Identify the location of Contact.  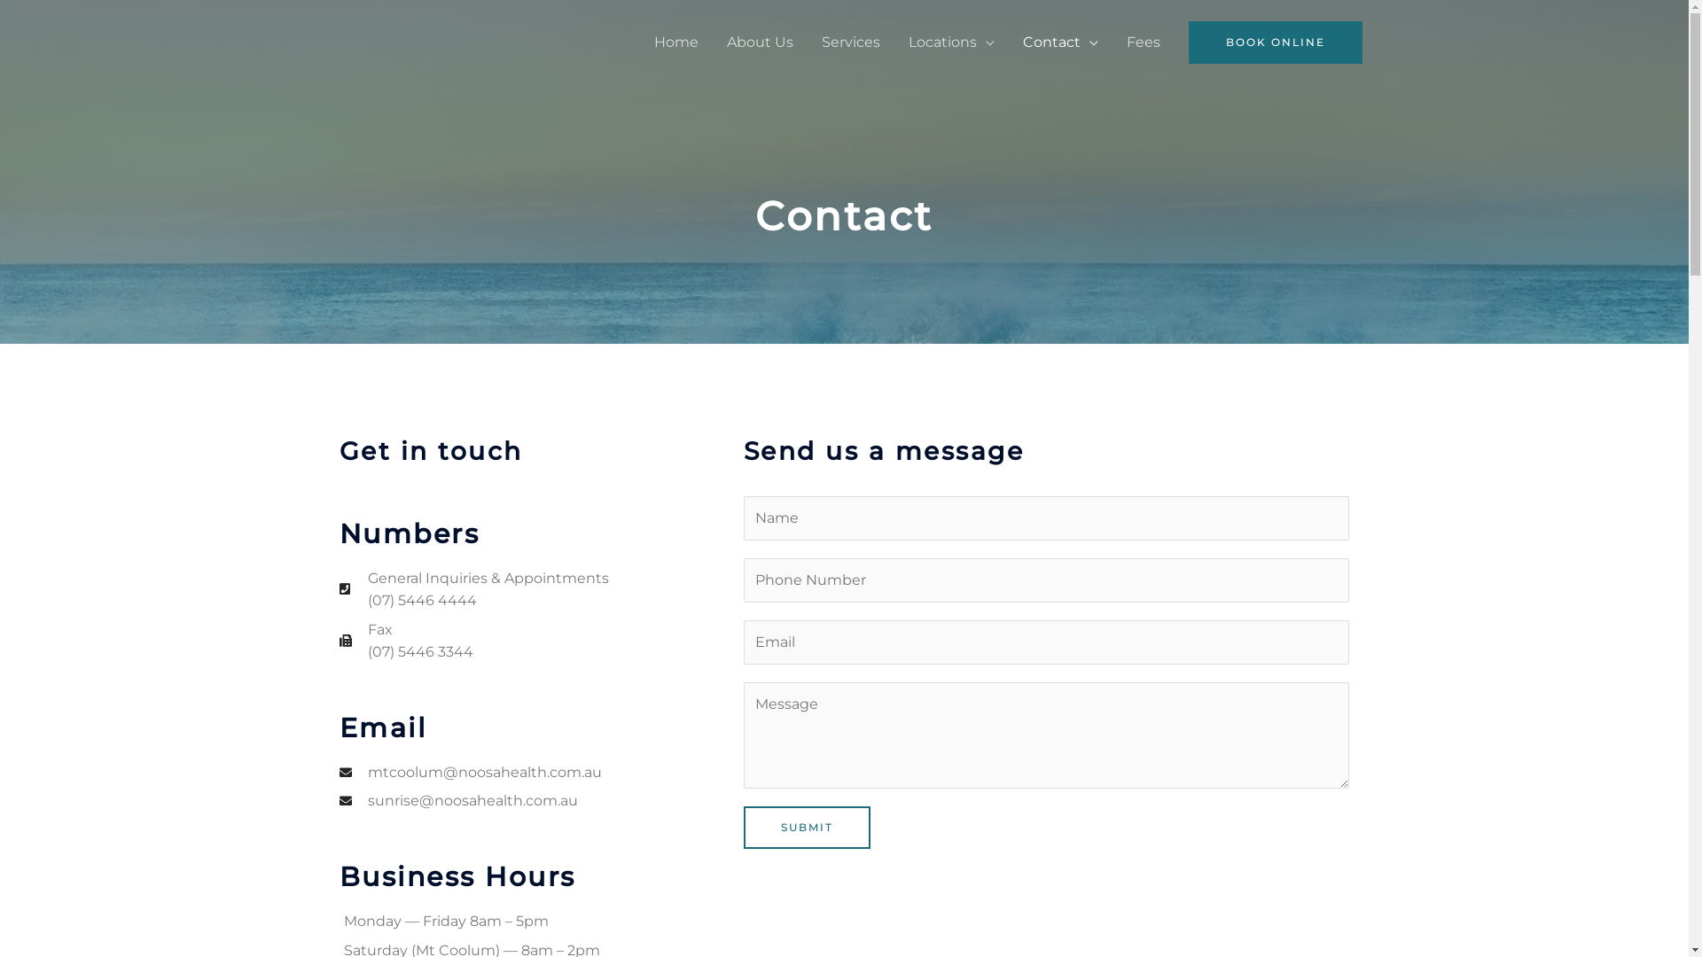
(1060, 43).